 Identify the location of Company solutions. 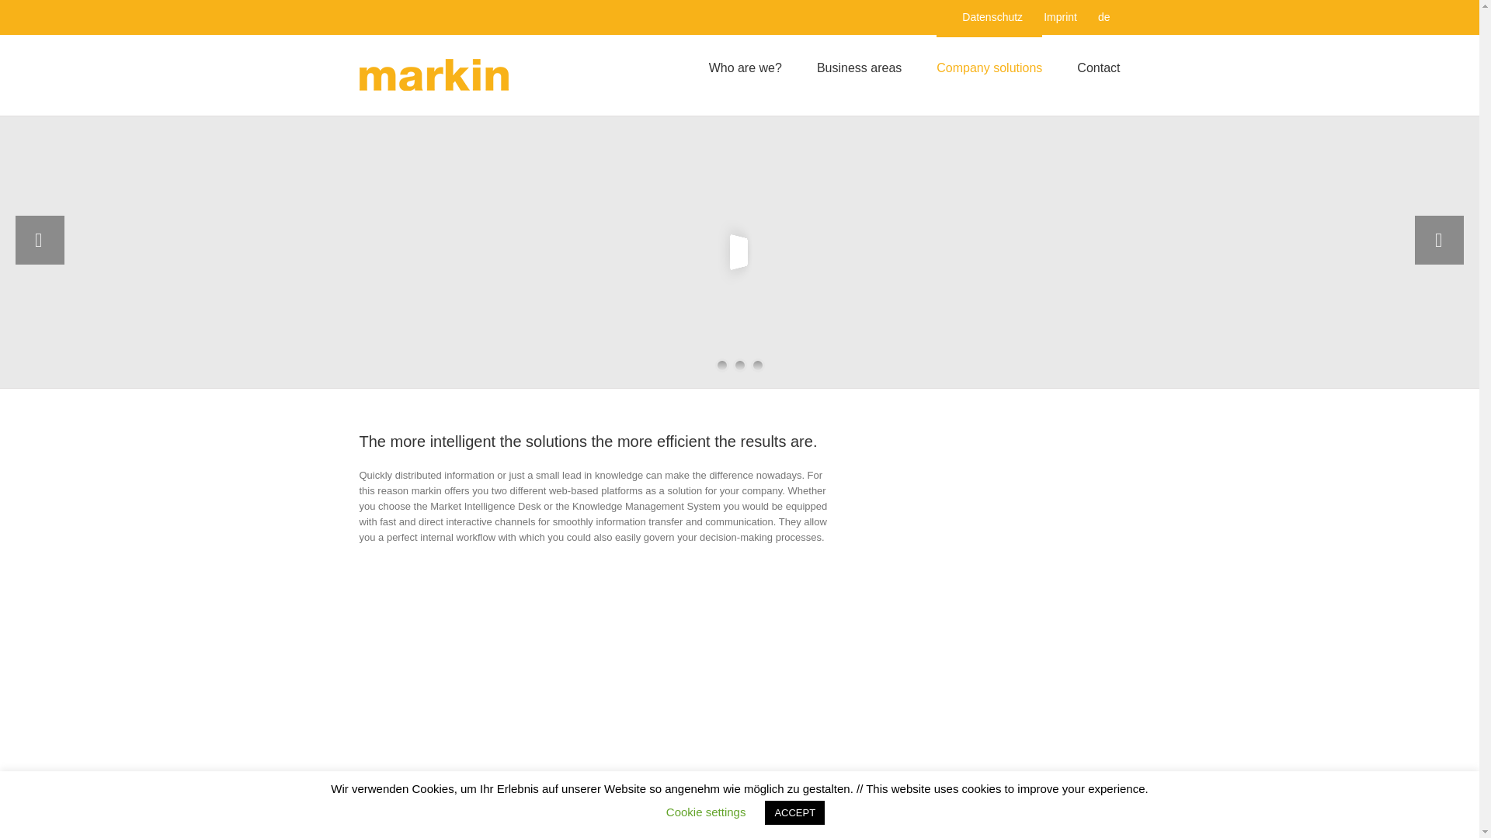
(989, 67).